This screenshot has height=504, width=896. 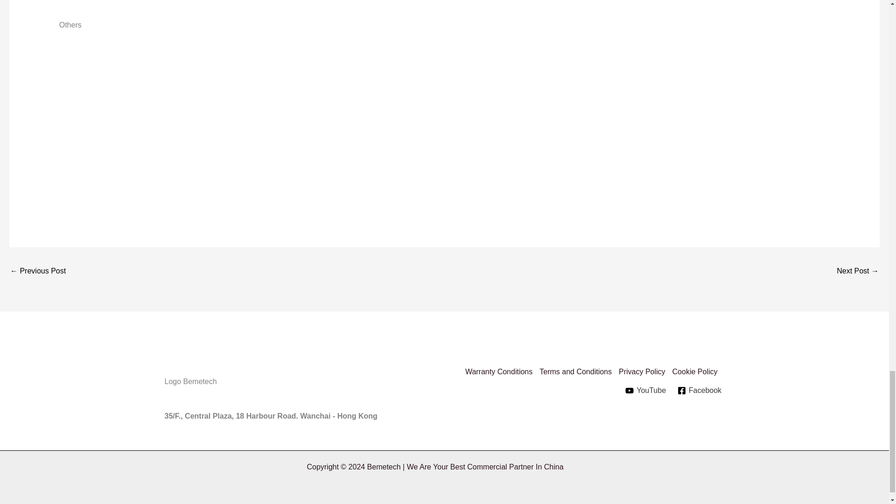 I want to click on Terms and Conditions, so click(x=579, y=371).